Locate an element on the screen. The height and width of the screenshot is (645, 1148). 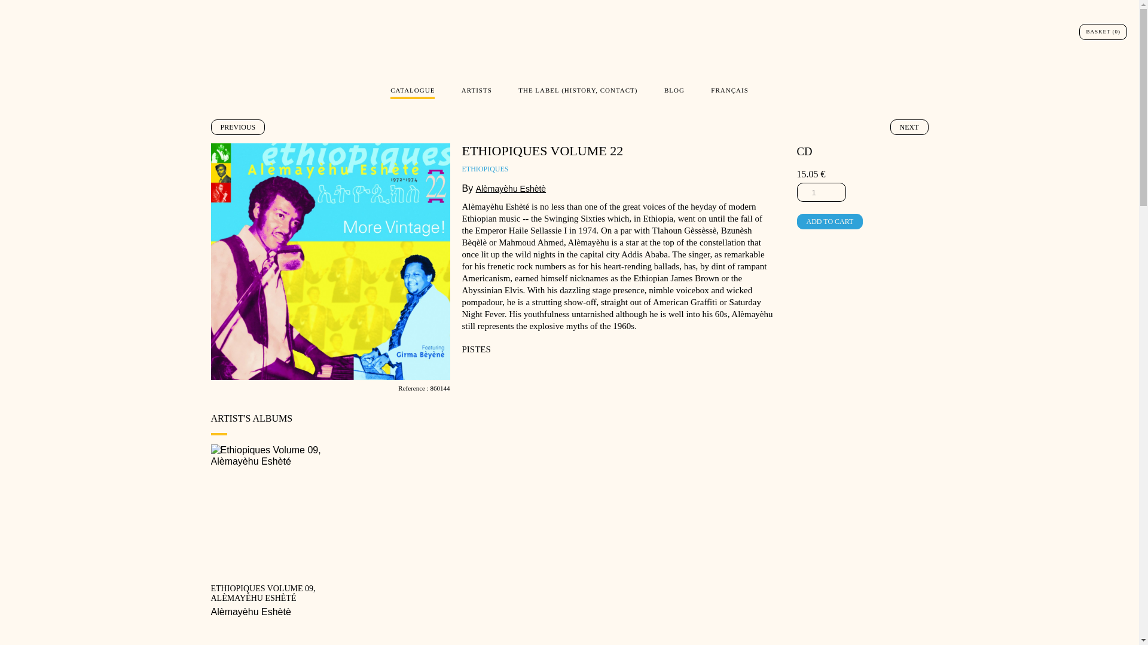
PREVIOUS is located at coordinates (237, 127).